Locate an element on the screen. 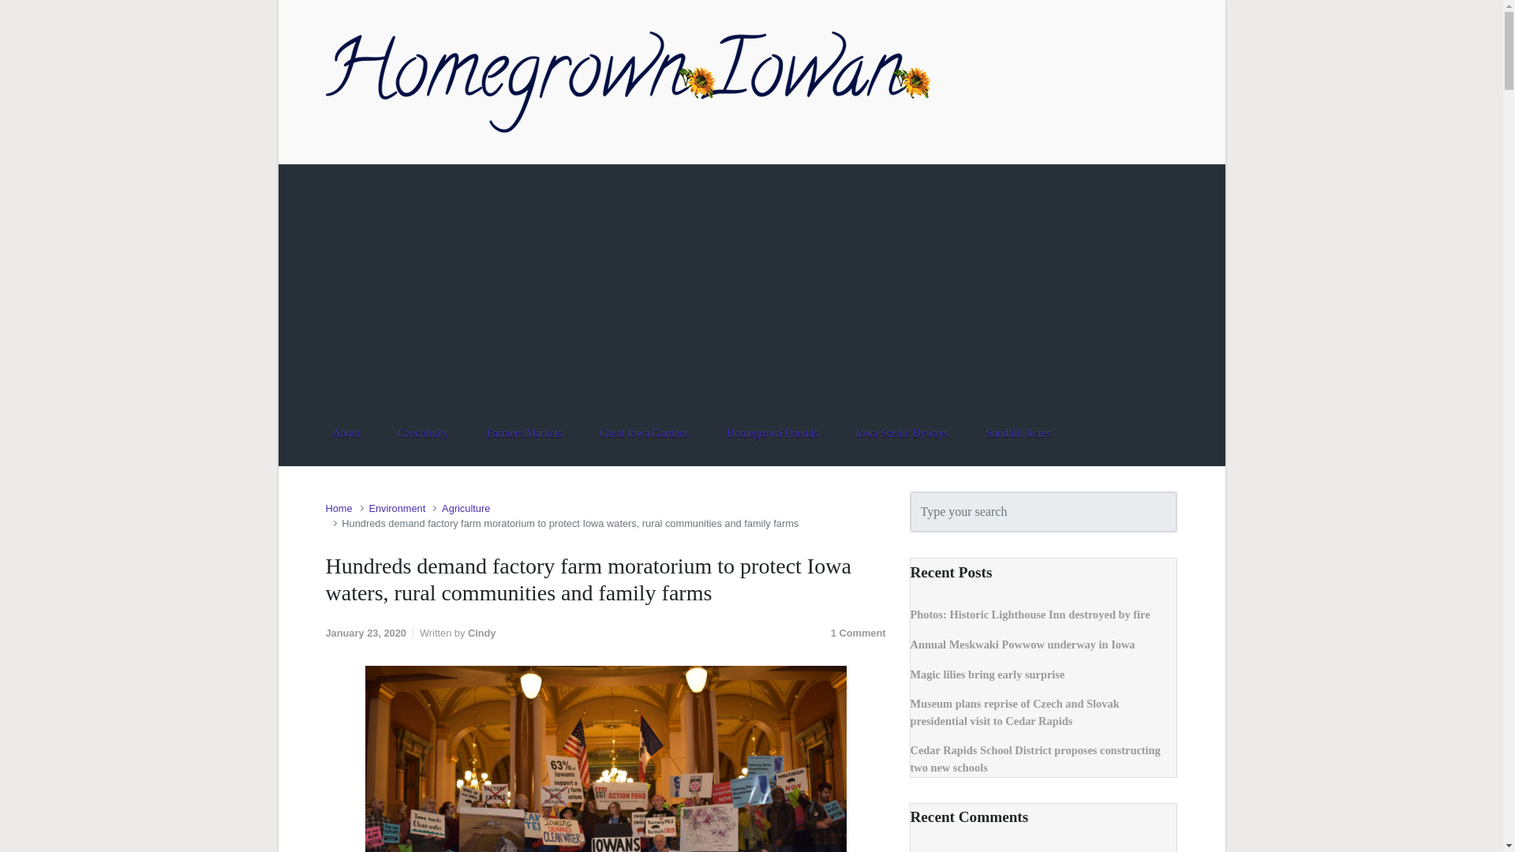 This screenshot has width=1515, height=852. Environment is located at coordinates (396, 508).